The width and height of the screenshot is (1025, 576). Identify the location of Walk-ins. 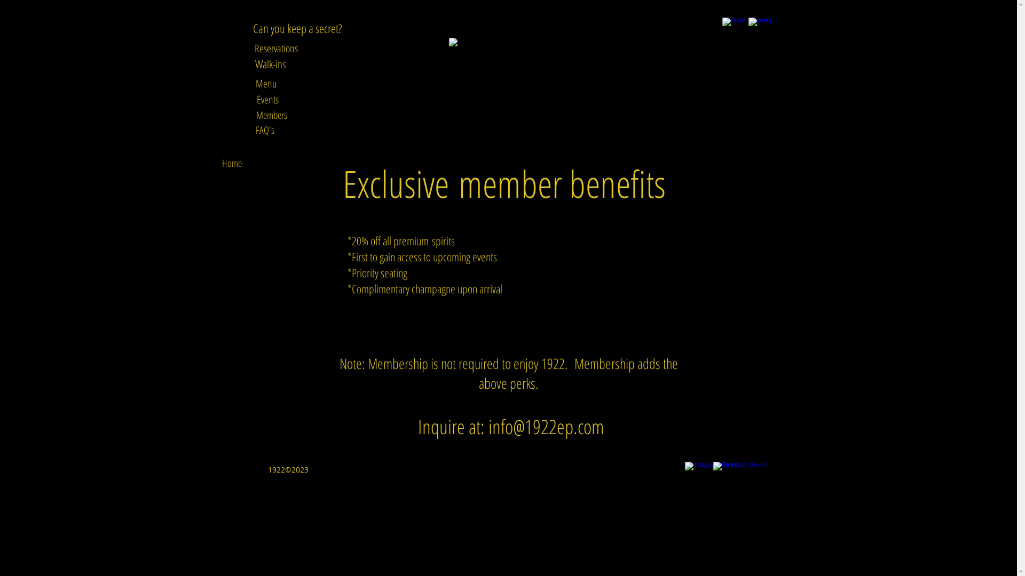
(270, 64).